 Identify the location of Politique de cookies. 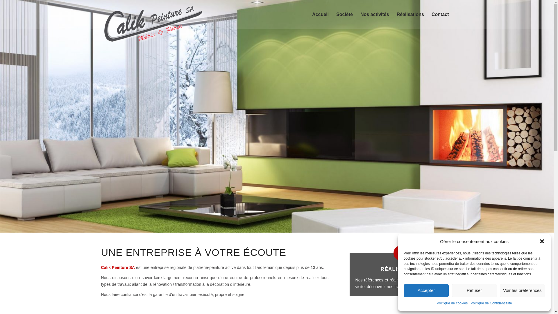
(452, 304).